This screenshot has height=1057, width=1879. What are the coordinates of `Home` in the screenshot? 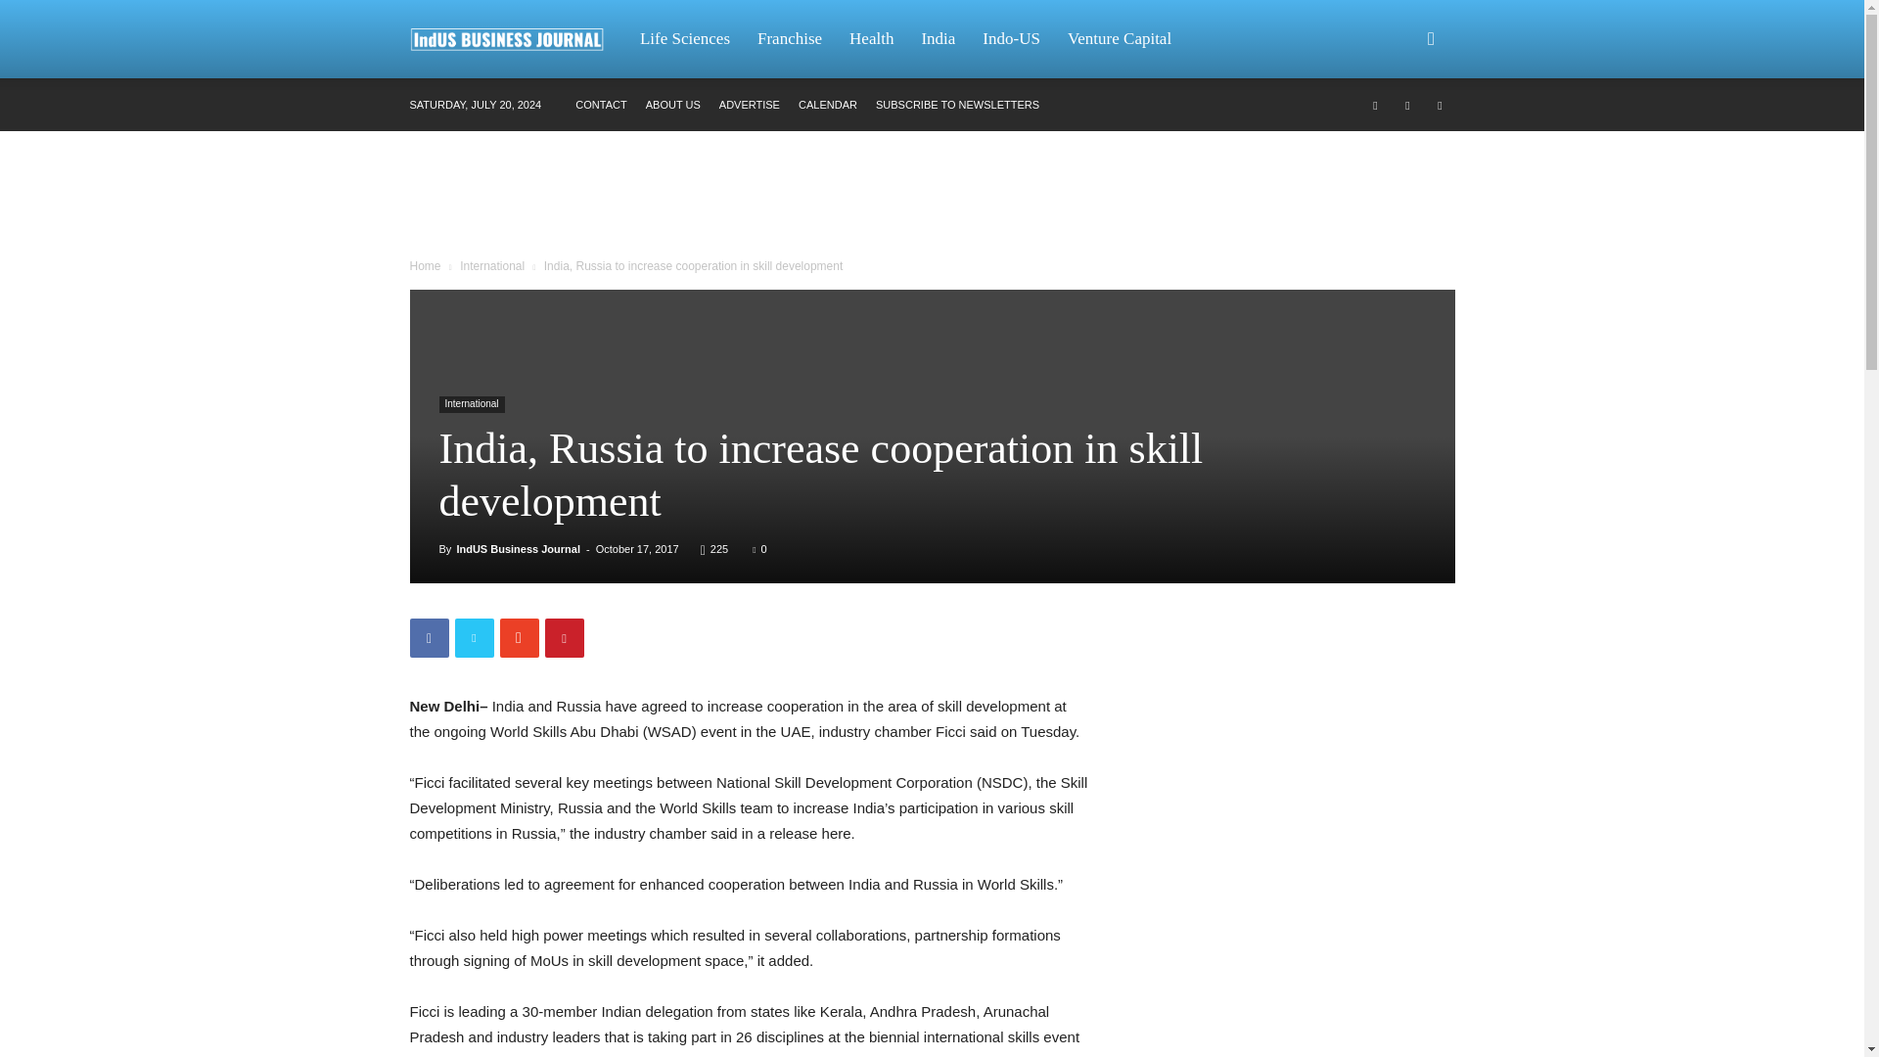 It's located at (425, 265).